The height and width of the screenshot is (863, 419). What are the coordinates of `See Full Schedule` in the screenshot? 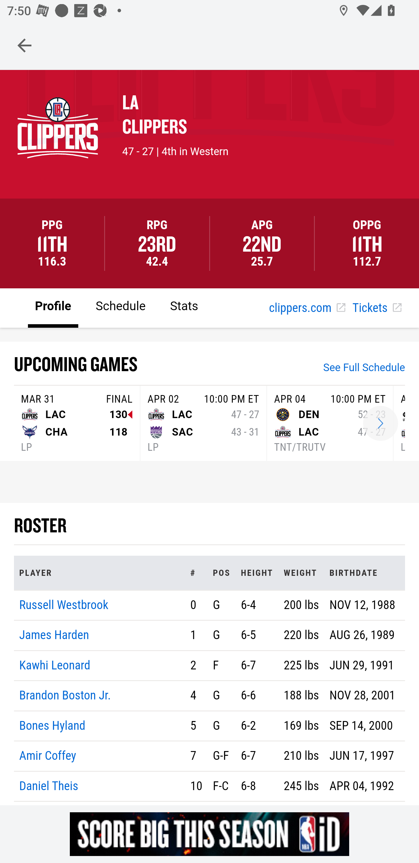 It's located at (364, 369).